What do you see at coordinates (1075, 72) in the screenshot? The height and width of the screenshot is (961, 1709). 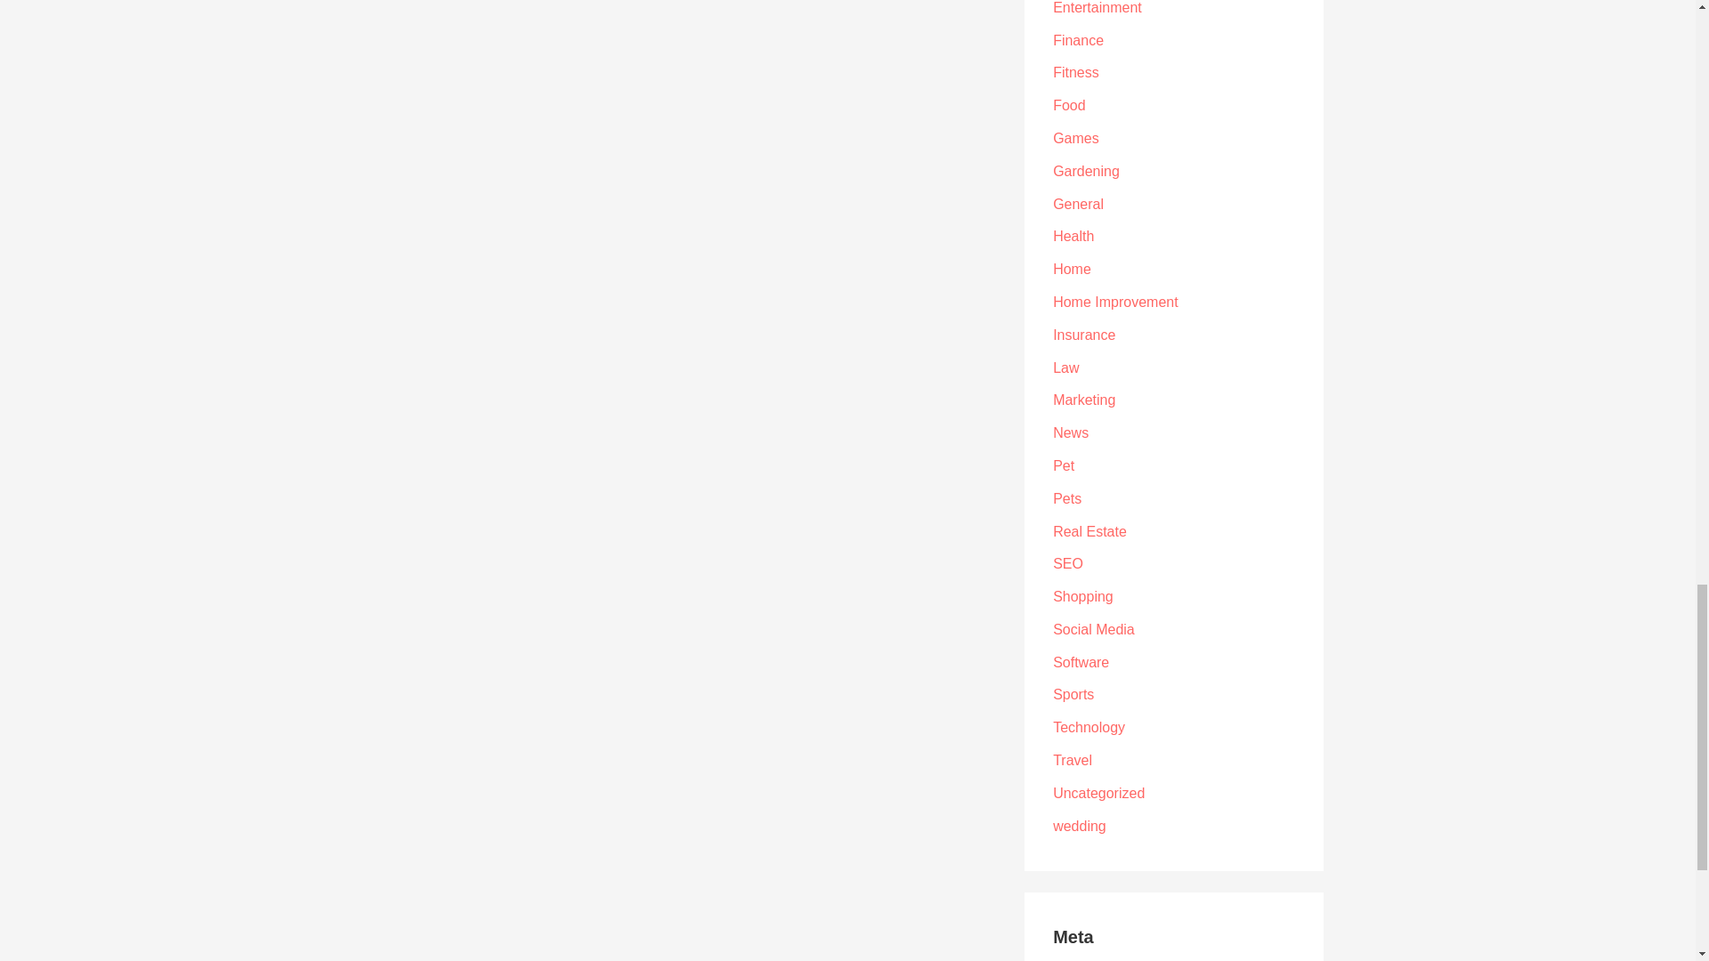 I see `Fitness` at bounding box center [1075, 72].